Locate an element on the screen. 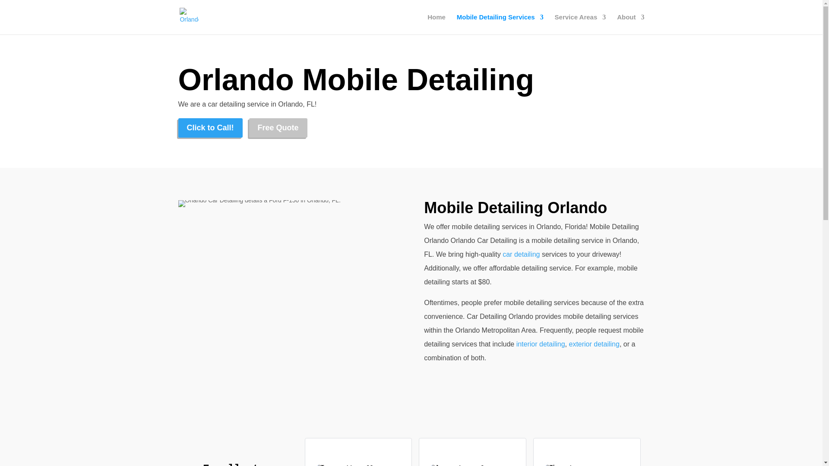 The height and width of the screenshot is (466, 829). interior detailing is located at coordinates (541, 344).